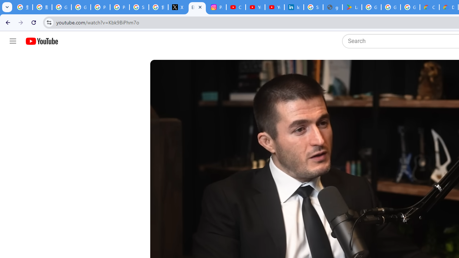 The width and height of the screenshot is (459, 258). Describe the element at coordinates (410, 7) in the screenshot. I see `Google Workspace - Specific Terms` at that location.